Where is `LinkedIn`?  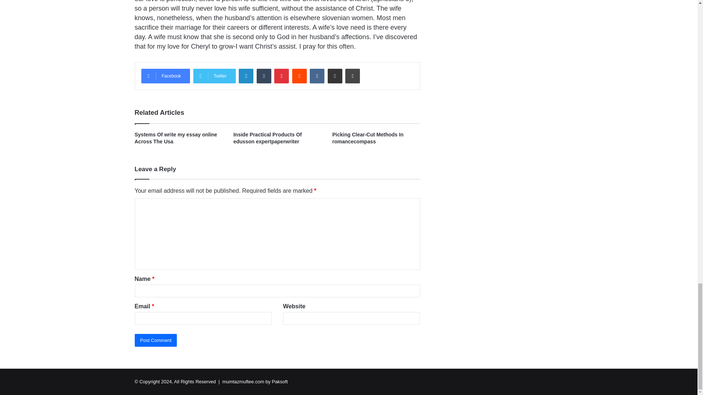
LinkedIn is located at coordinates (246, 76).